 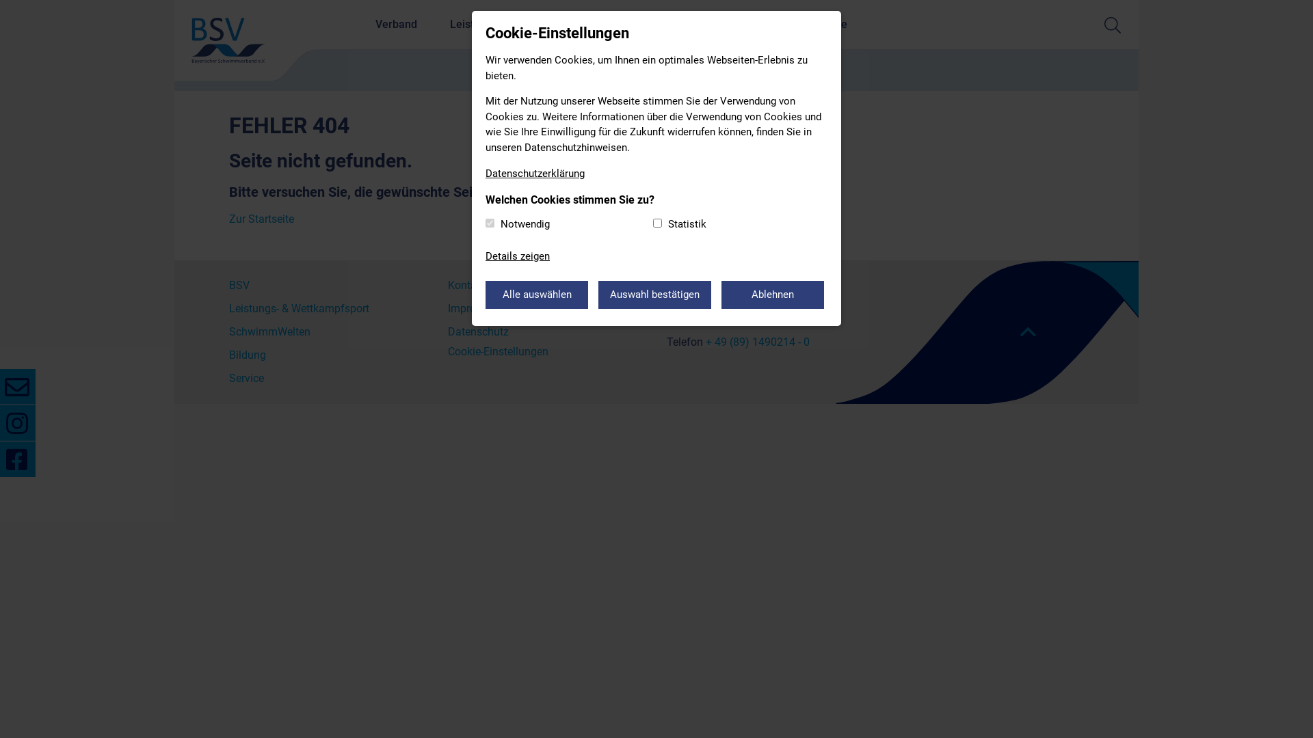 I want to click on Leistungs- & Wettkampfsport, so click(x=328, y=309).